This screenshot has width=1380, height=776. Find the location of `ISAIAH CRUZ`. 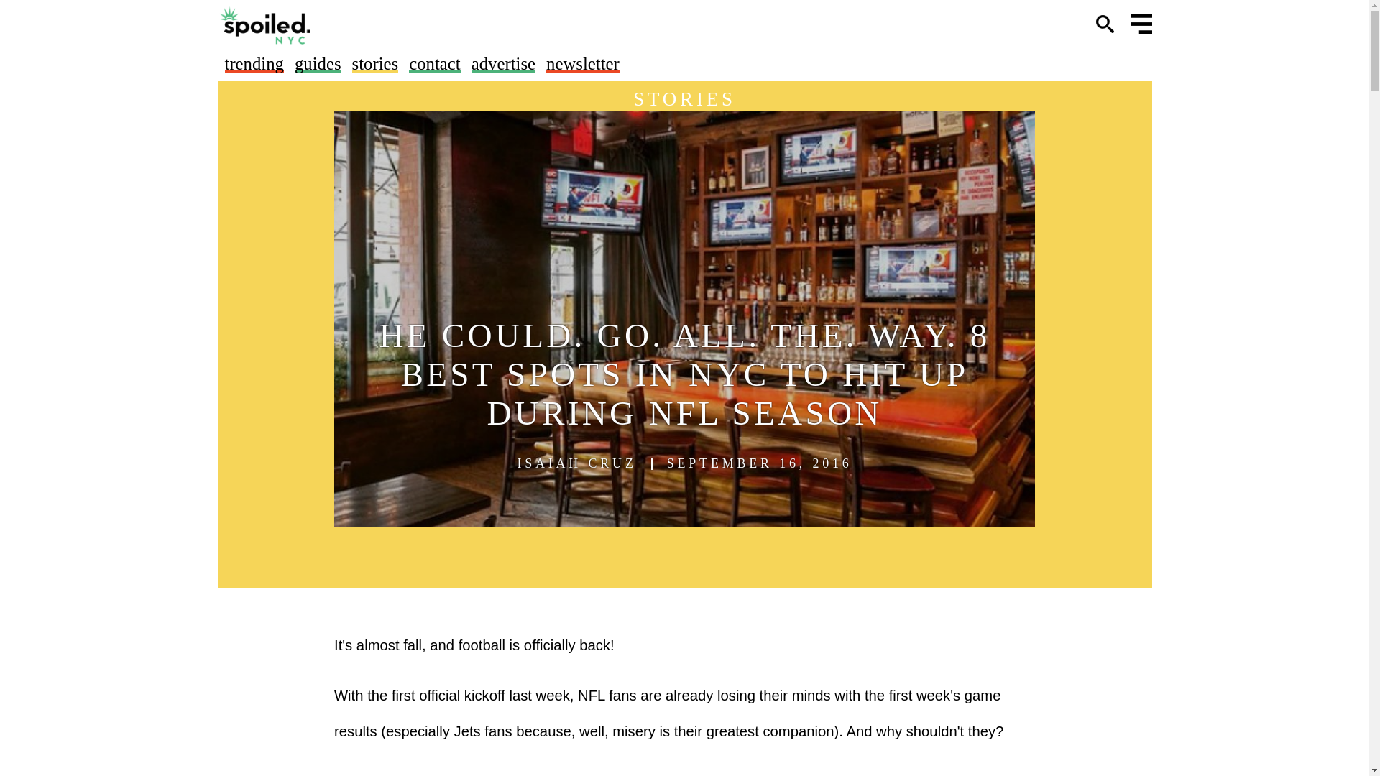

ISAIAH CRUZ is located at coordinates (576, 463).